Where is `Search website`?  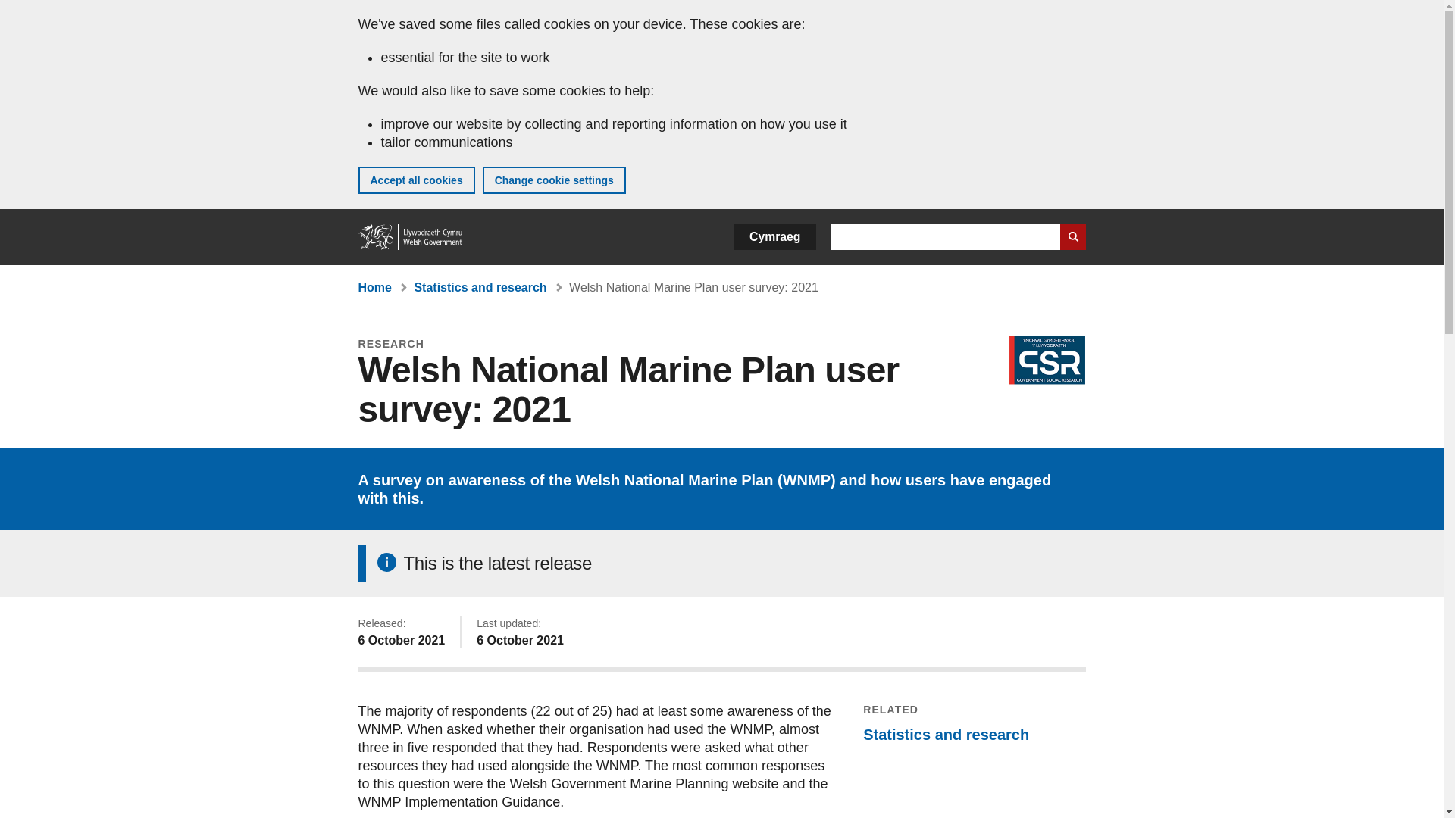 Search website is located at coordinates (1072, 236).